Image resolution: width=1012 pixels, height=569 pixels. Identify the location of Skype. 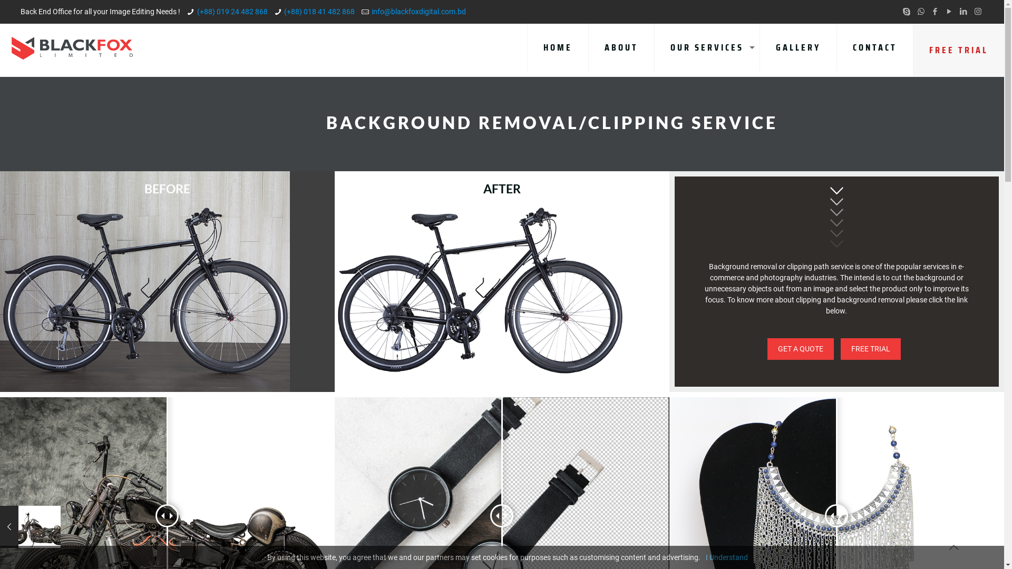
(907, 12).